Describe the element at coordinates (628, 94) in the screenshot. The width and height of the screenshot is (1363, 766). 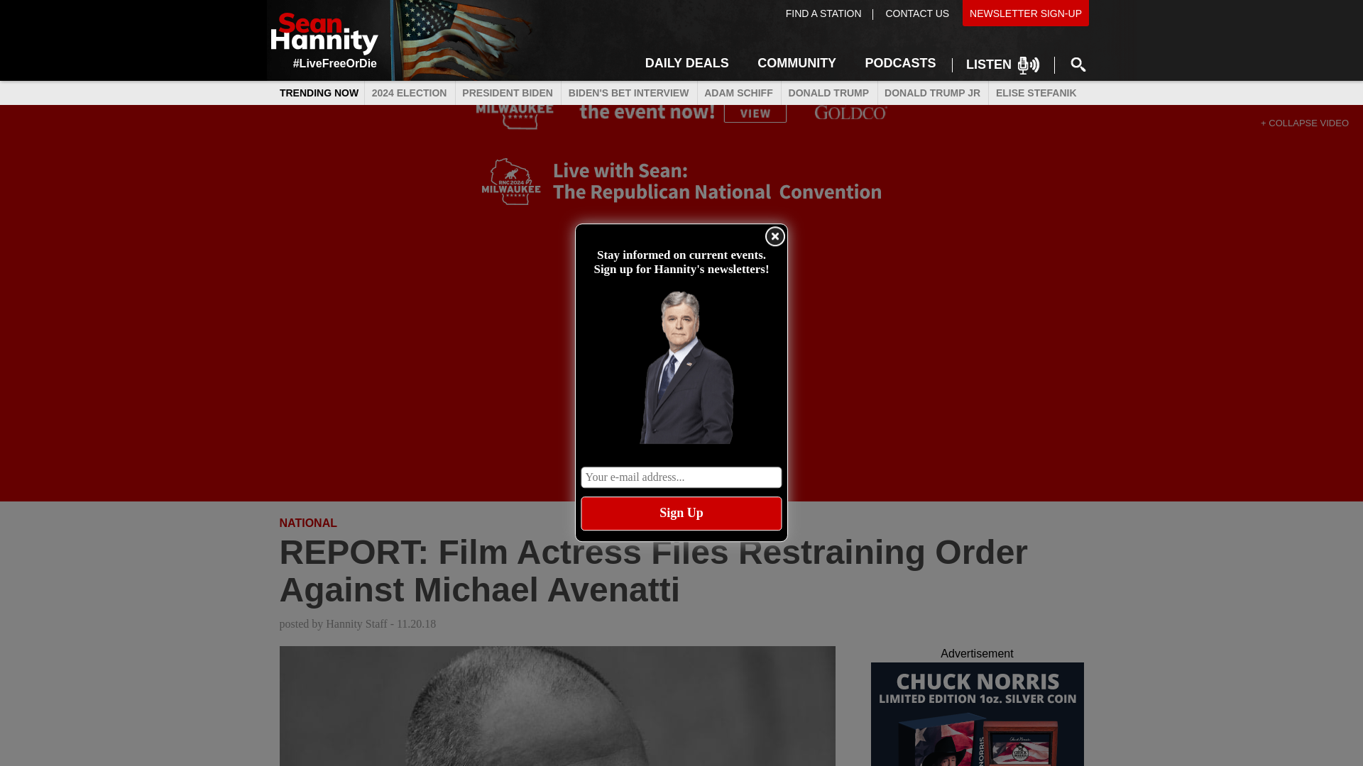
I see `BIDEN'S BET INTERVIEW` at that location.